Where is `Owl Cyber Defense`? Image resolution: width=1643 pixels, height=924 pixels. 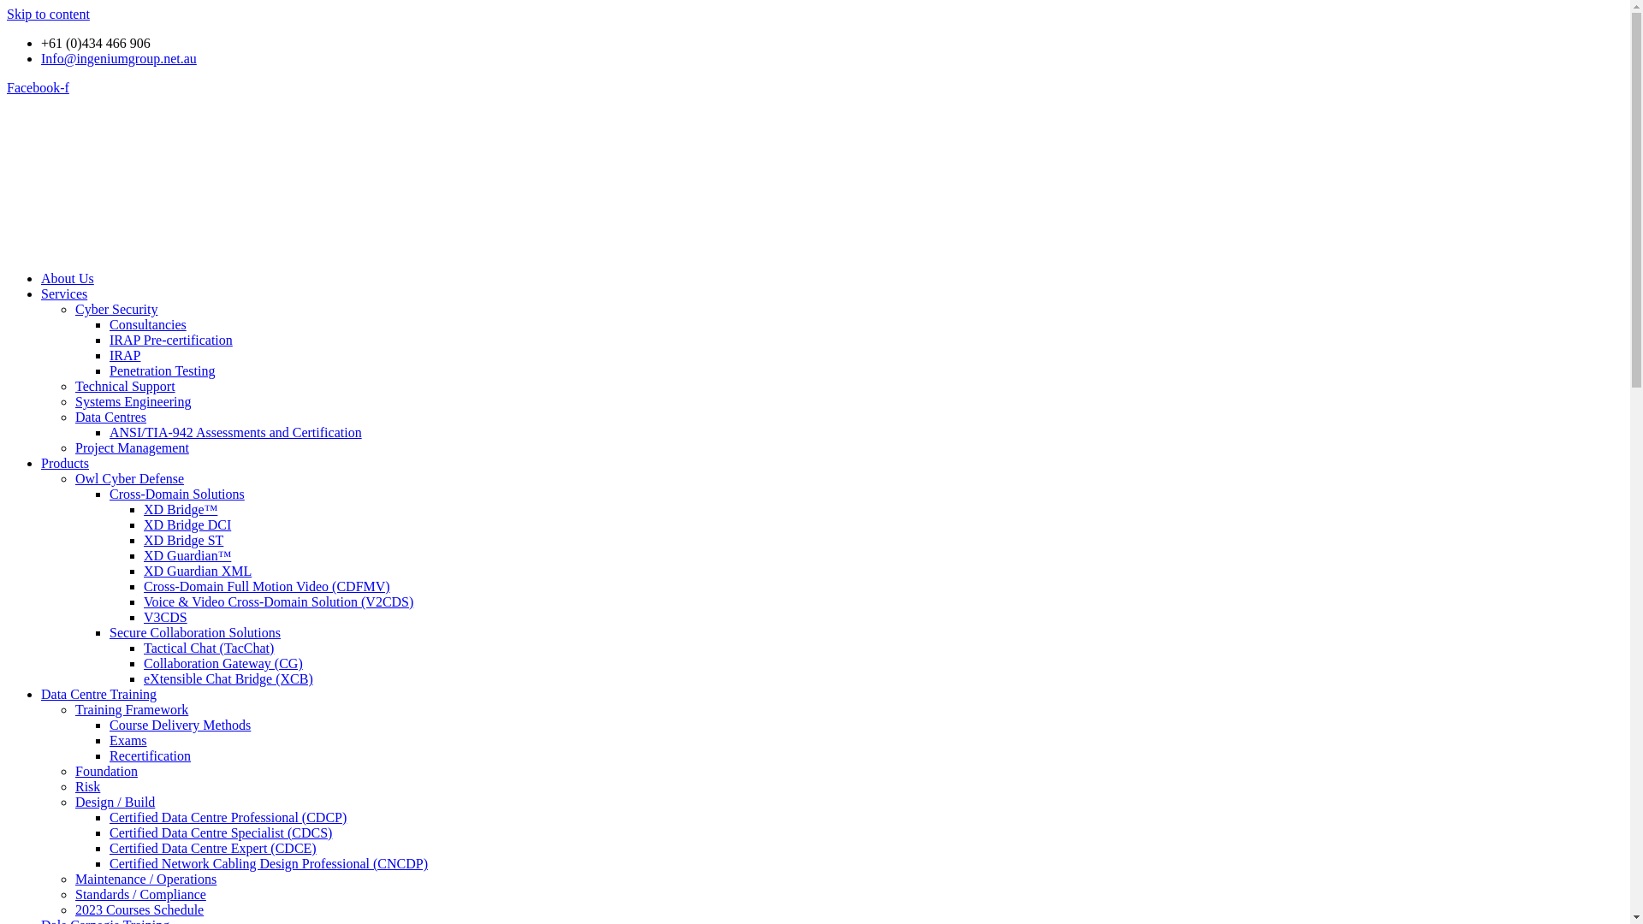
Owl Cyber Defense is located at coordinates (130, 479).